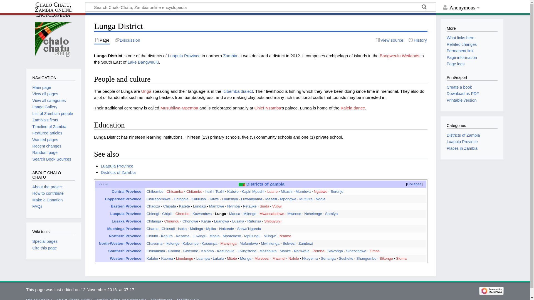 This screenshot has height=300, width=534. Describe the element at coordinates (424, 8) in the screenshot. I see `Search` at that location.